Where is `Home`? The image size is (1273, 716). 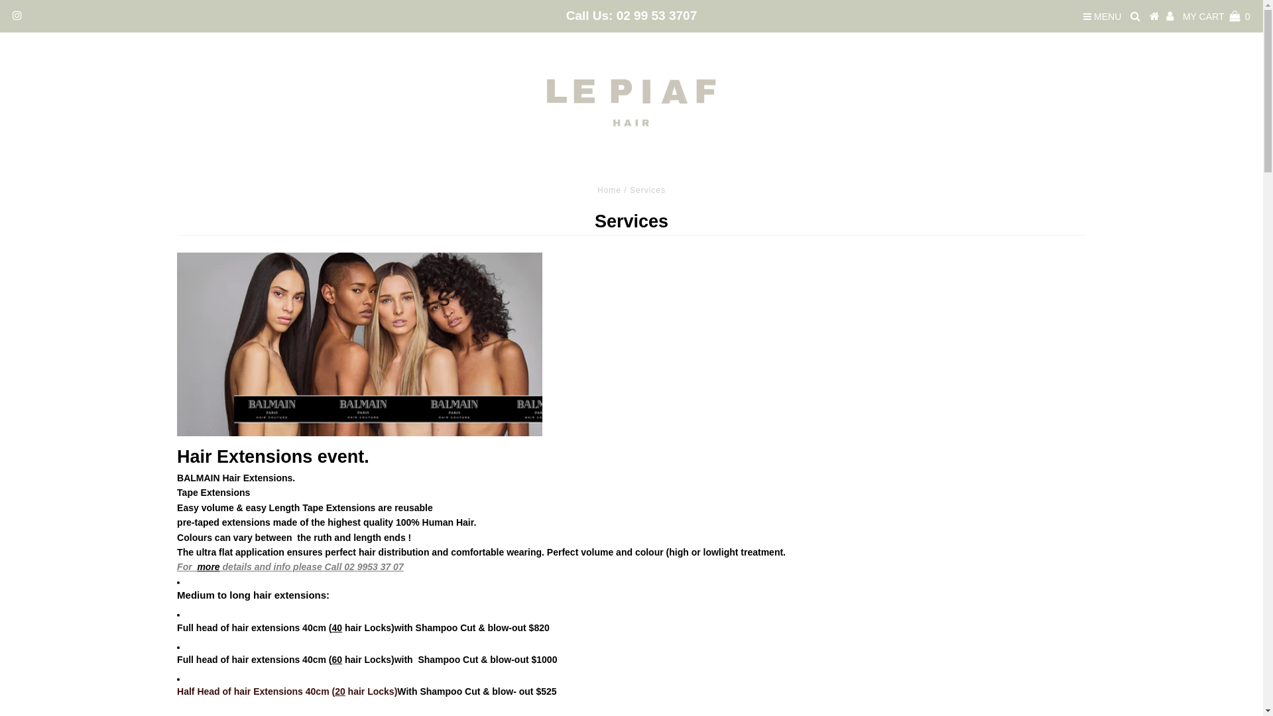 Home is located at coordinates (609, 190).